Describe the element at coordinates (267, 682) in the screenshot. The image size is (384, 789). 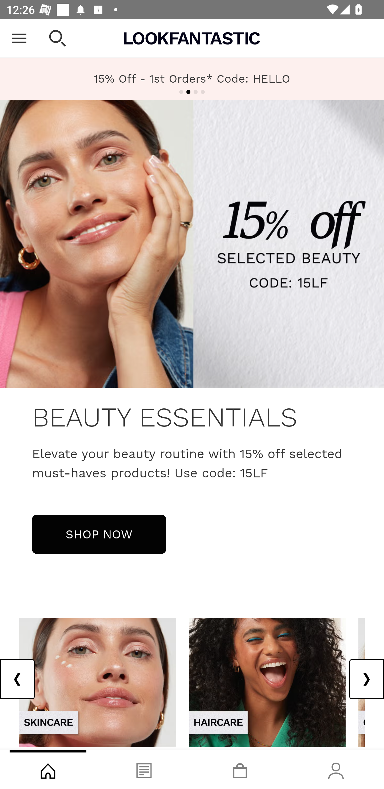
I see `view-all` at that location.